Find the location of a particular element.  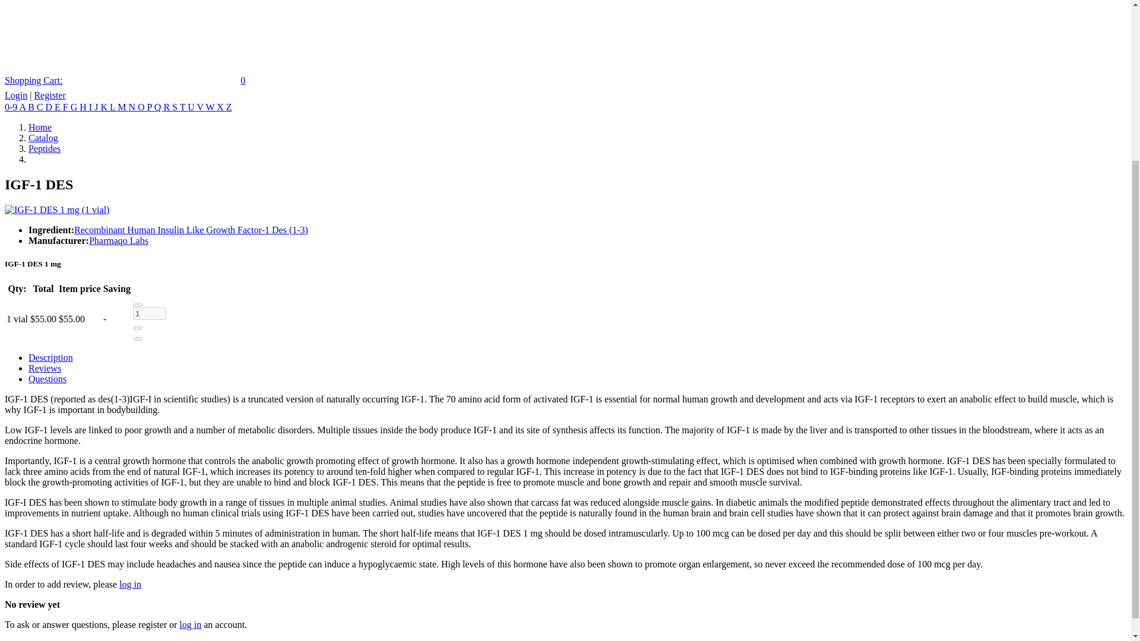

K is located at coordinates (104, 107).